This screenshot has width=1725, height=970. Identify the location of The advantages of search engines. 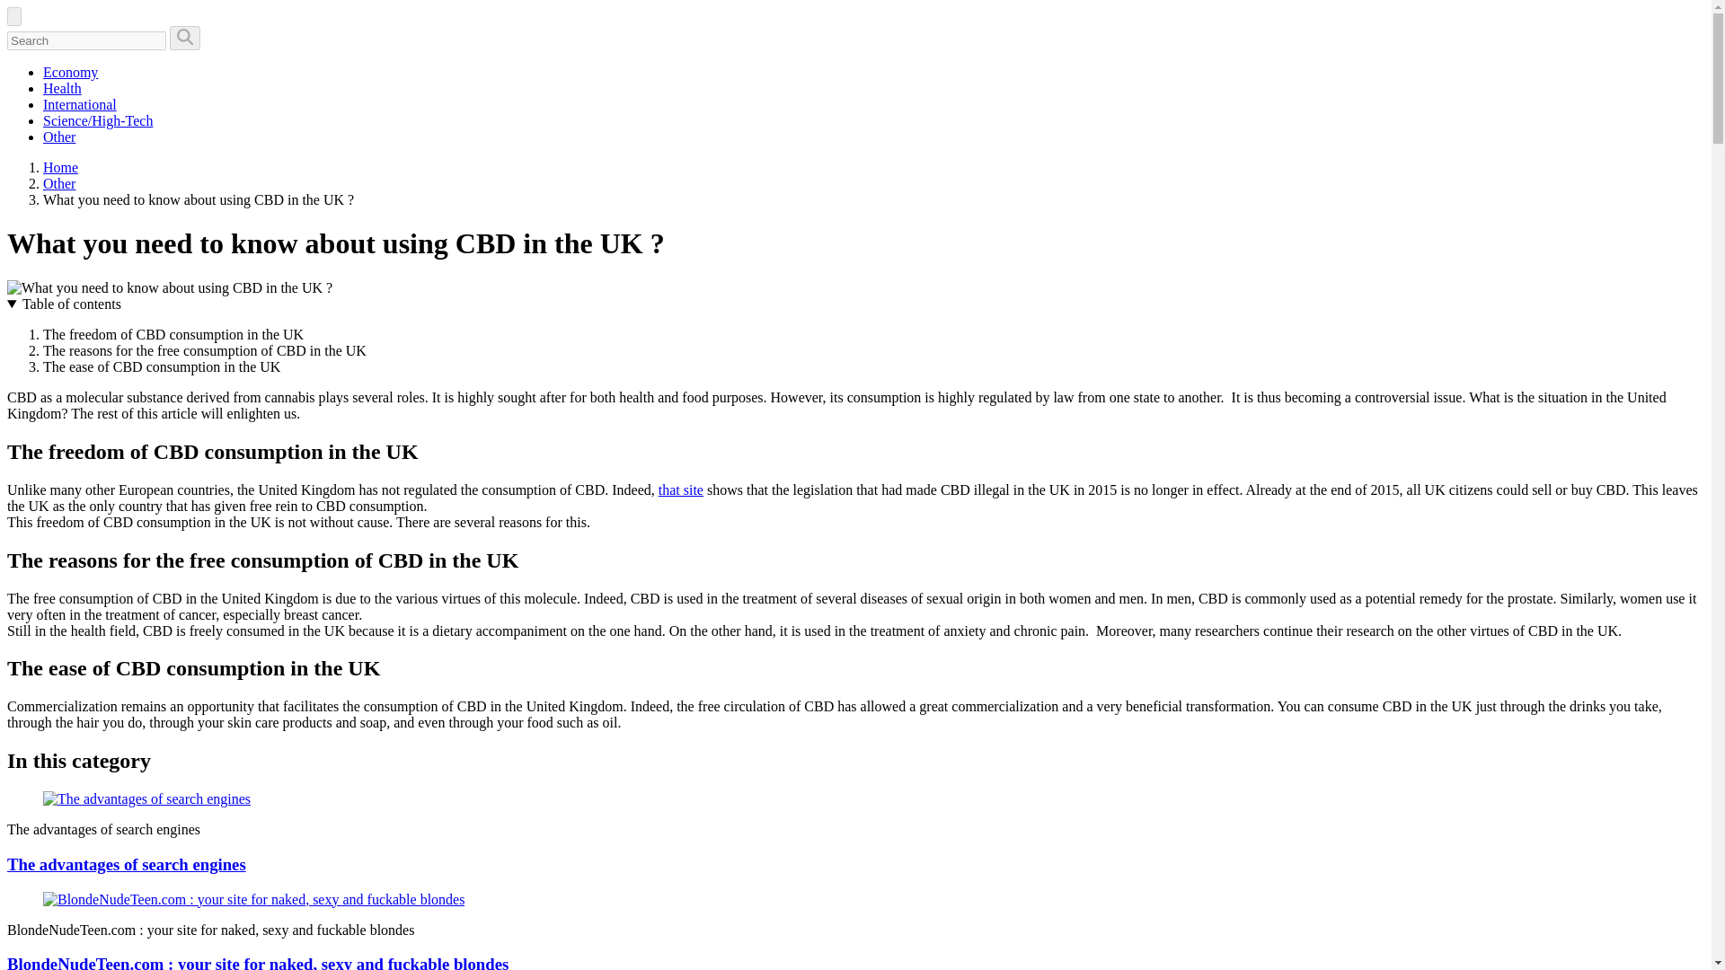
(126, 864).